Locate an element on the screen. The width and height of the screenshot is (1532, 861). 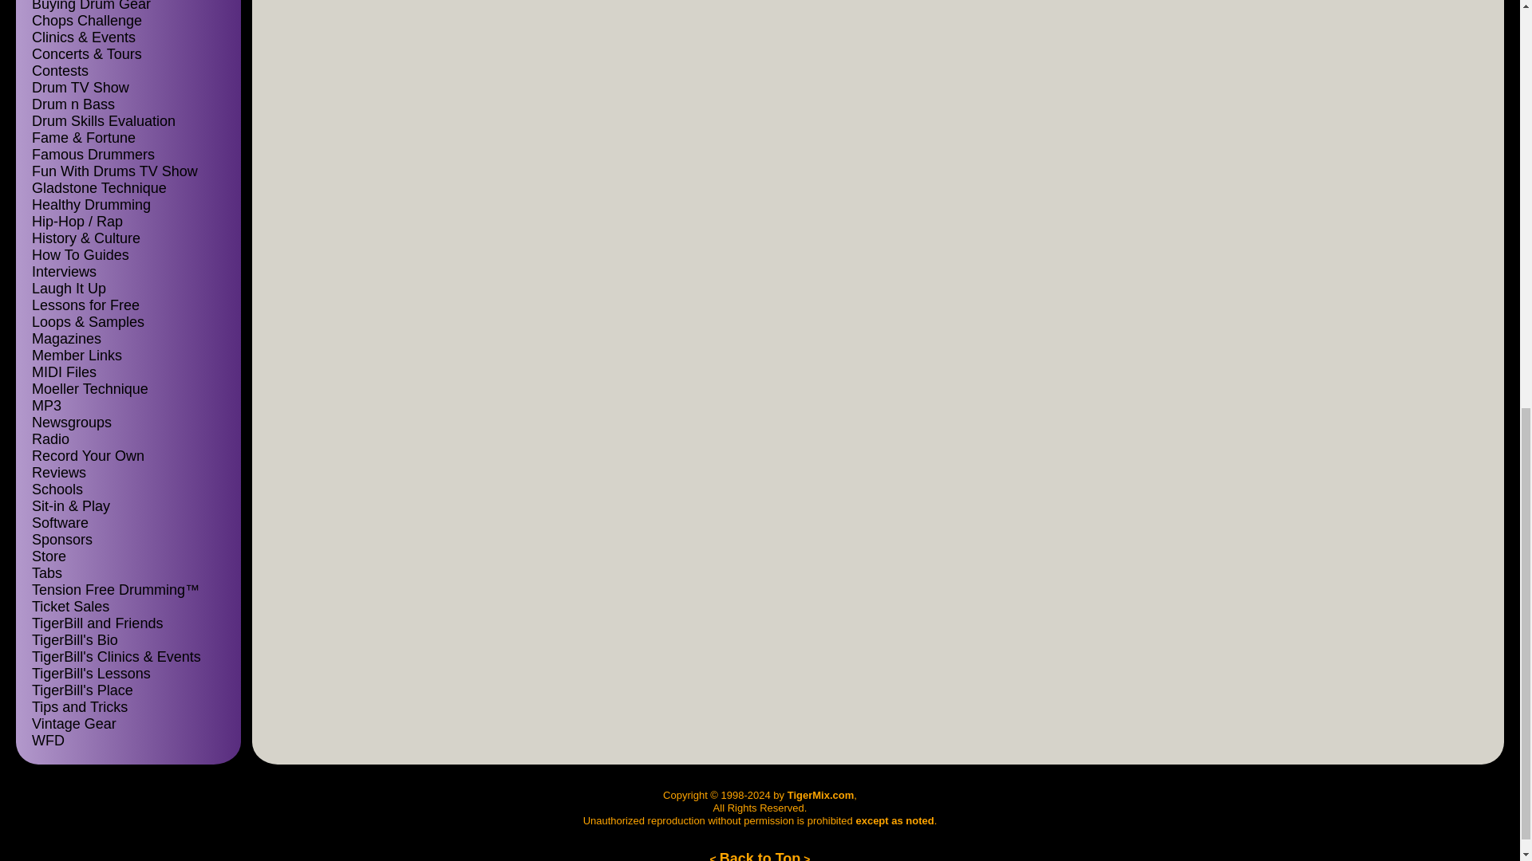
Laugh It Up is located at coordinates (69, 289).